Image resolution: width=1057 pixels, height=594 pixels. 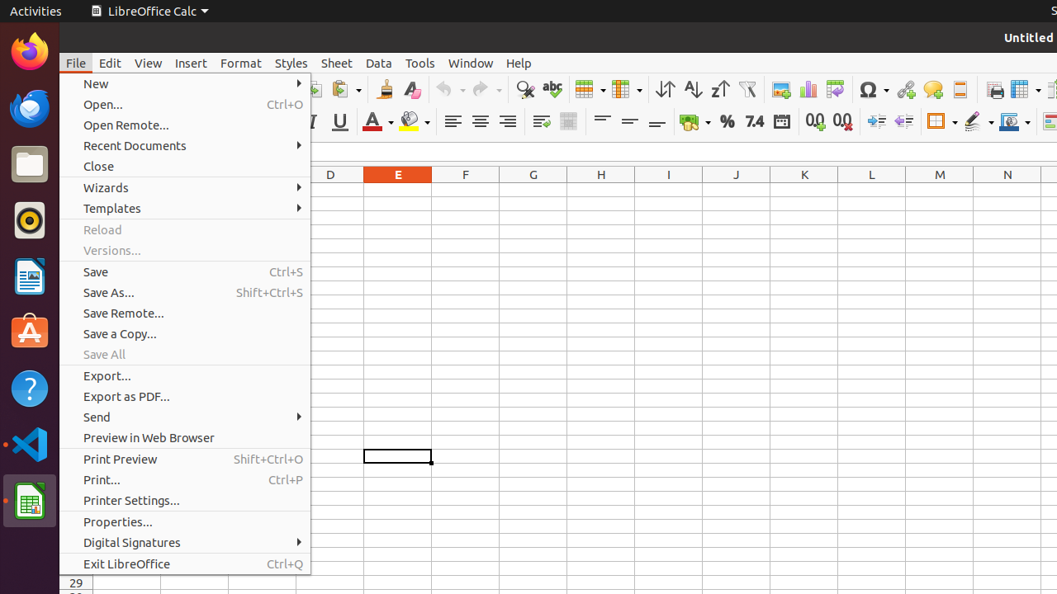 I want to click on Recent Documents, so click(x=185, y=145).